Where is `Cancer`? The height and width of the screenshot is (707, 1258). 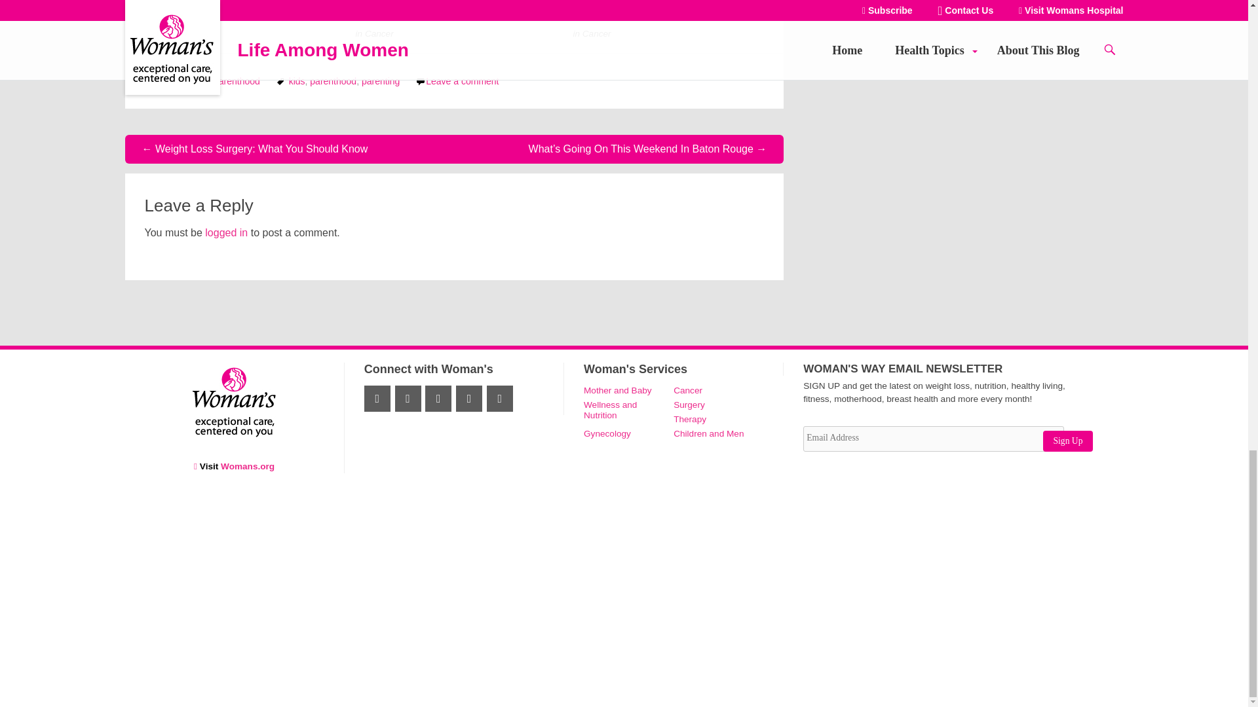
Cancer is located at coordinates (168, 34).